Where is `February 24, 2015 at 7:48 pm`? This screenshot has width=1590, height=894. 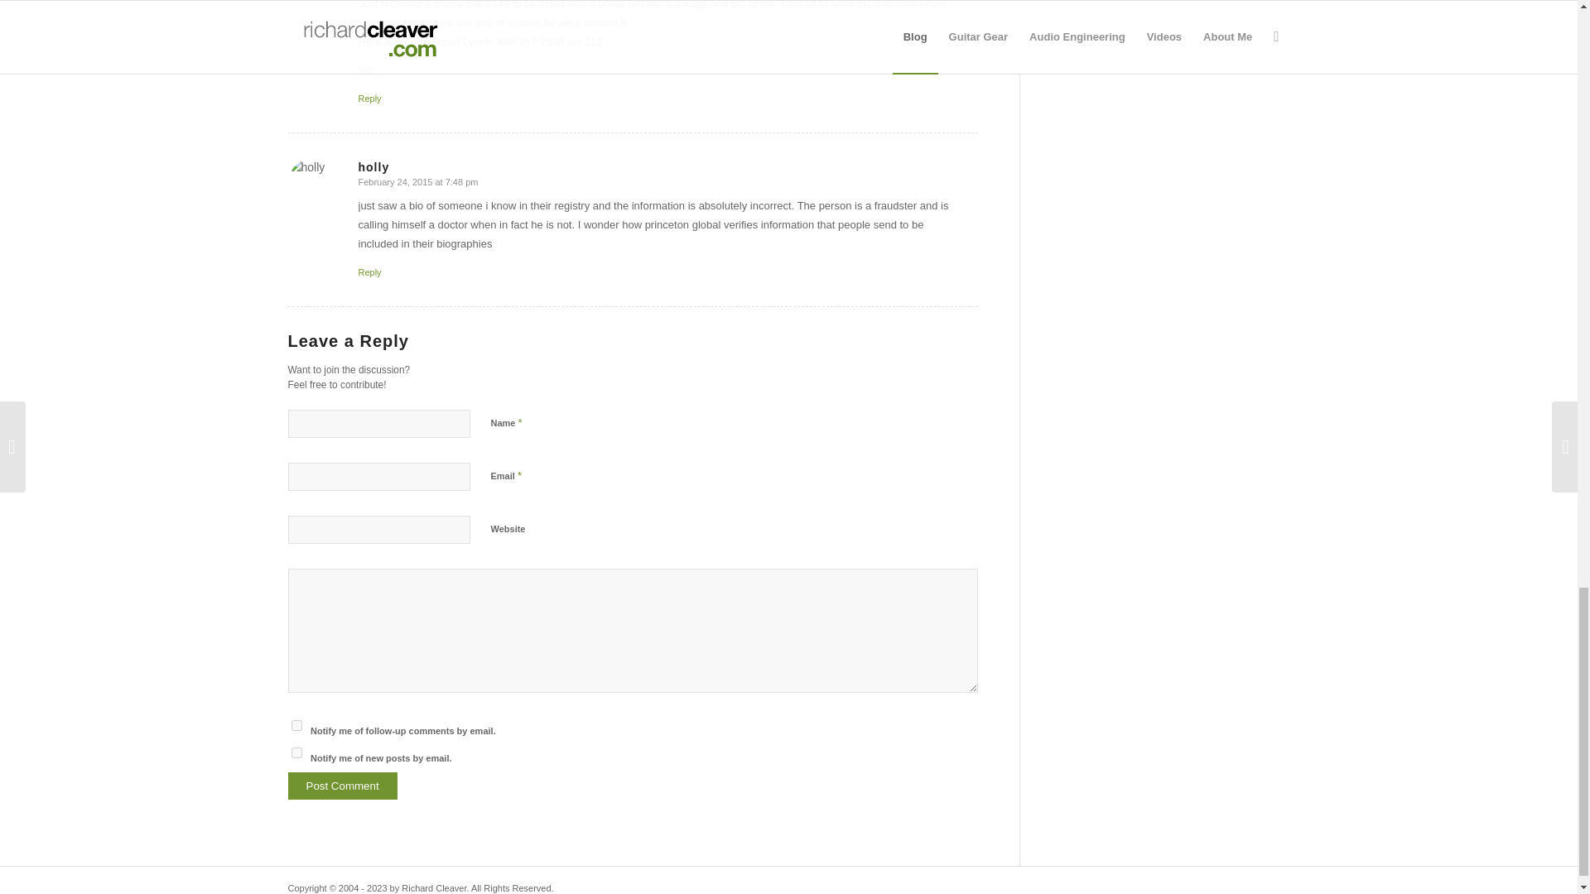 February 24, 2015 at 7:48 pm is located at coordinates (417, 181).